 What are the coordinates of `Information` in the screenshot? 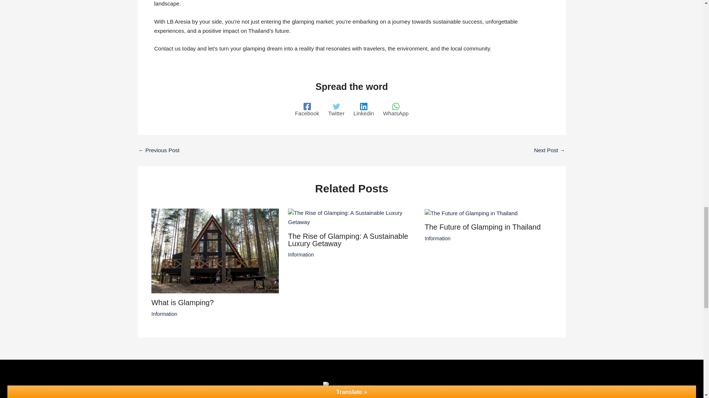 It's located at (437, 394).